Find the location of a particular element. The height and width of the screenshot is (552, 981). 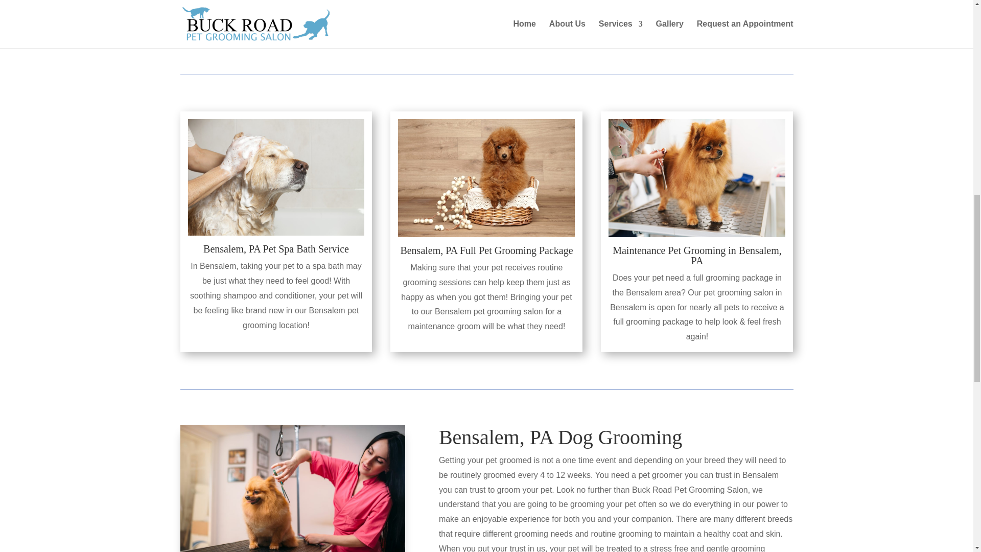

Maintenance Dog Grooming Services in Bensalem, PA is located at coordinates (697, 178).